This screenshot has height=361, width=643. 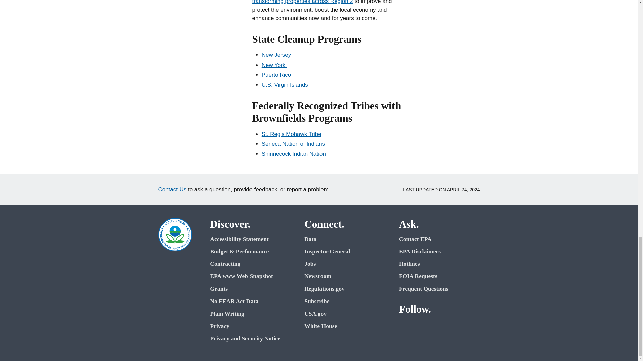 I want to click on transforming properties across Region 2, so click(x=302, y=2).